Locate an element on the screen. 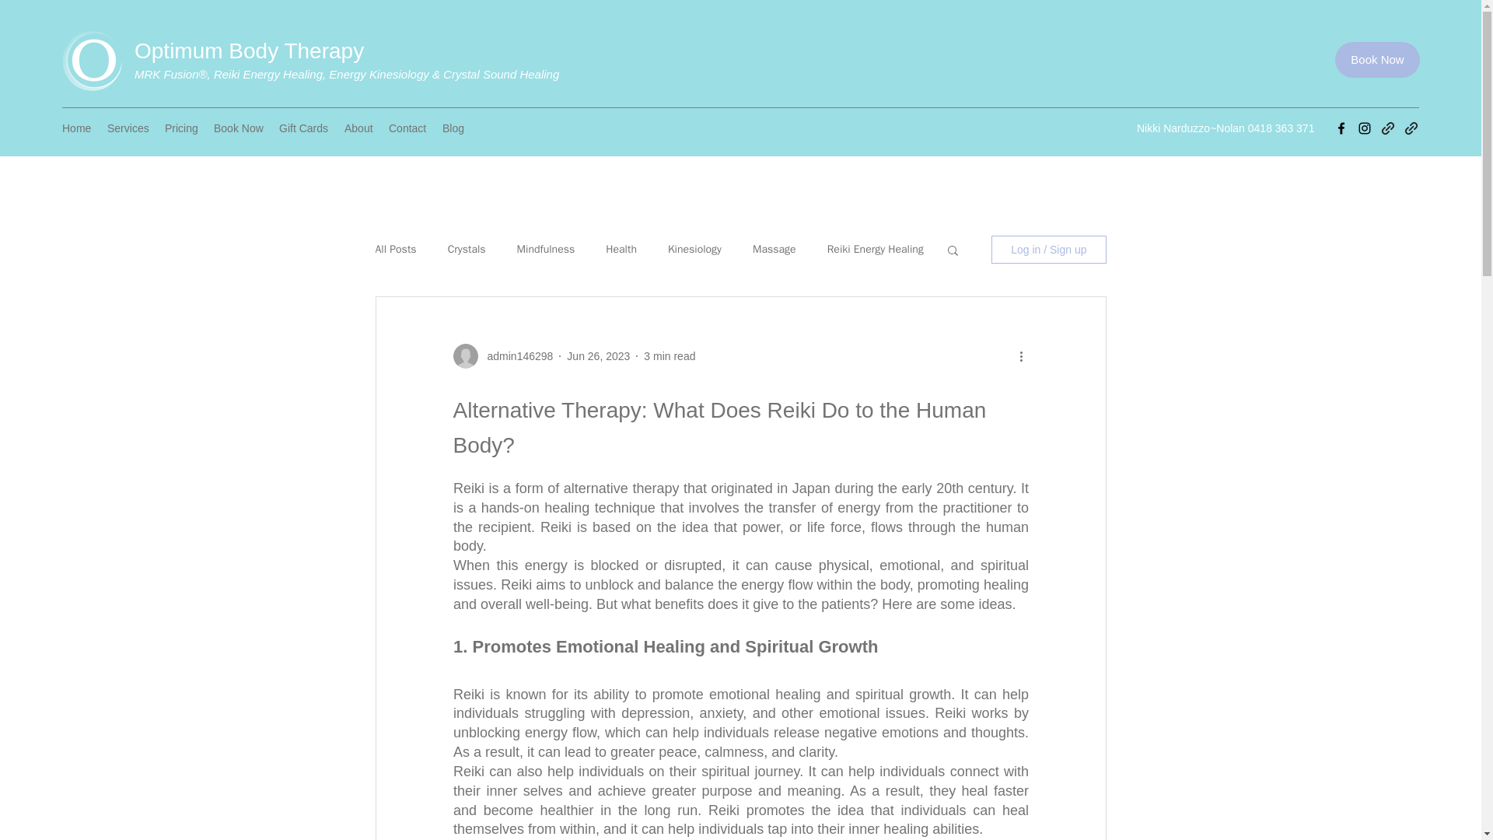  Pricing is located at coordinates (180, 129).